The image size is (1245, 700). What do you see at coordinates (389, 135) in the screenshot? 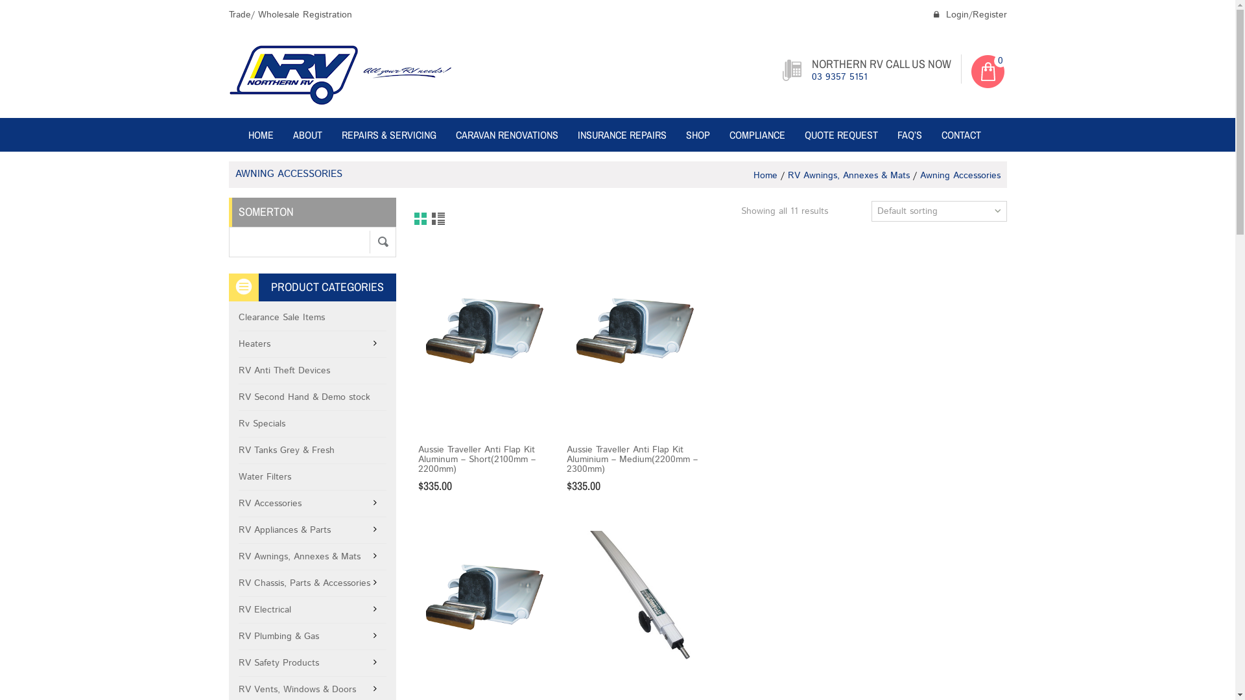
I see `REPAIRS & SERVICING` at bounding box center [389, 135].